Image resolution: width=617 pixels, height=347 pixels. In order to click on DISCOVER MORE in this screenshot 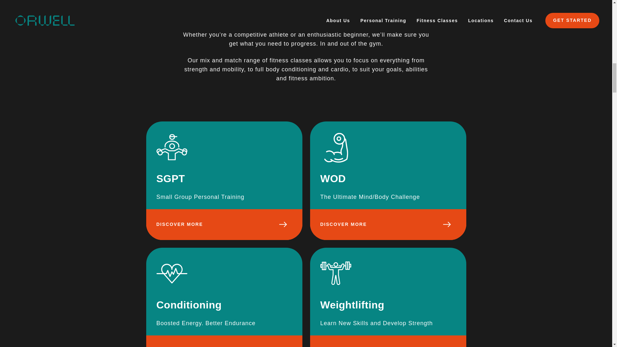, I will do `click(224, 341)`.